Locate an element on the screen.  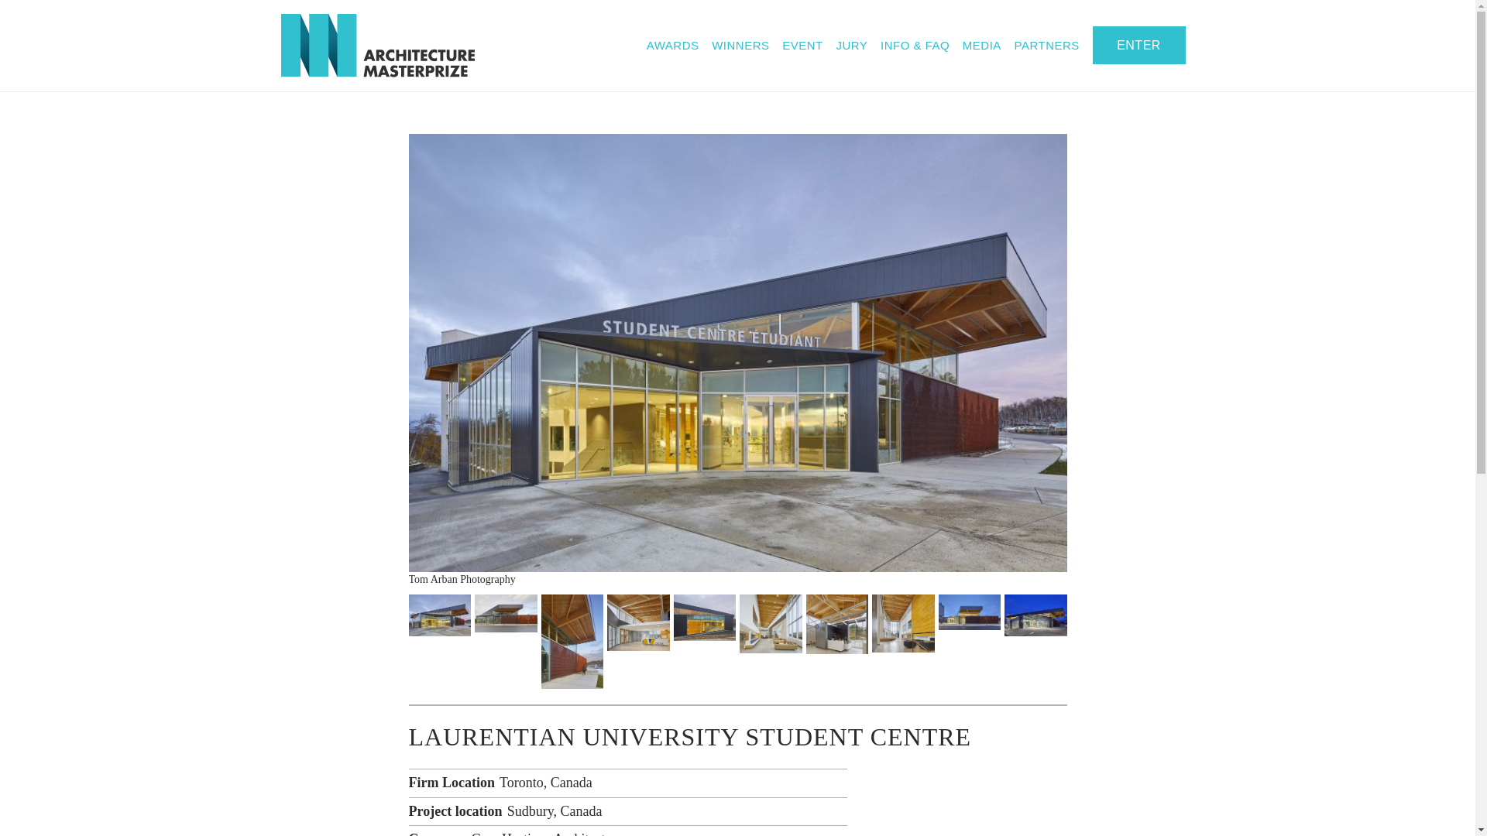
EVENT is located at coordinates (802, 45).